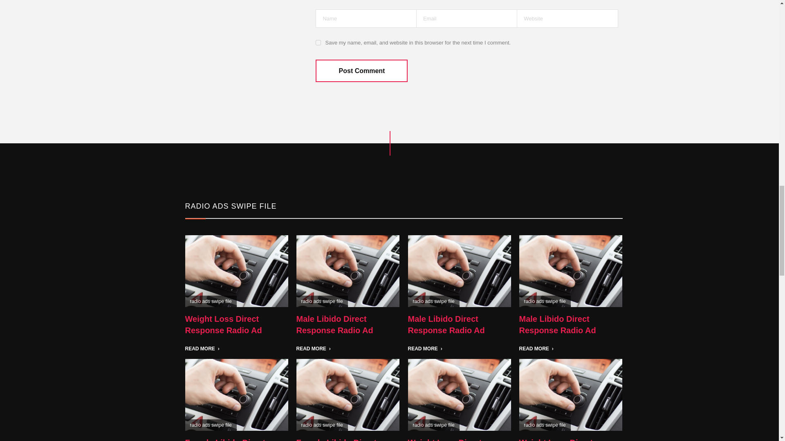 The width and height of the screenshot is (785, 441). What do you see at coordinates (230, 206) in the screenshot?
I see `RADIO ADS SWIPE FILE` at bounding box center [230, 206].